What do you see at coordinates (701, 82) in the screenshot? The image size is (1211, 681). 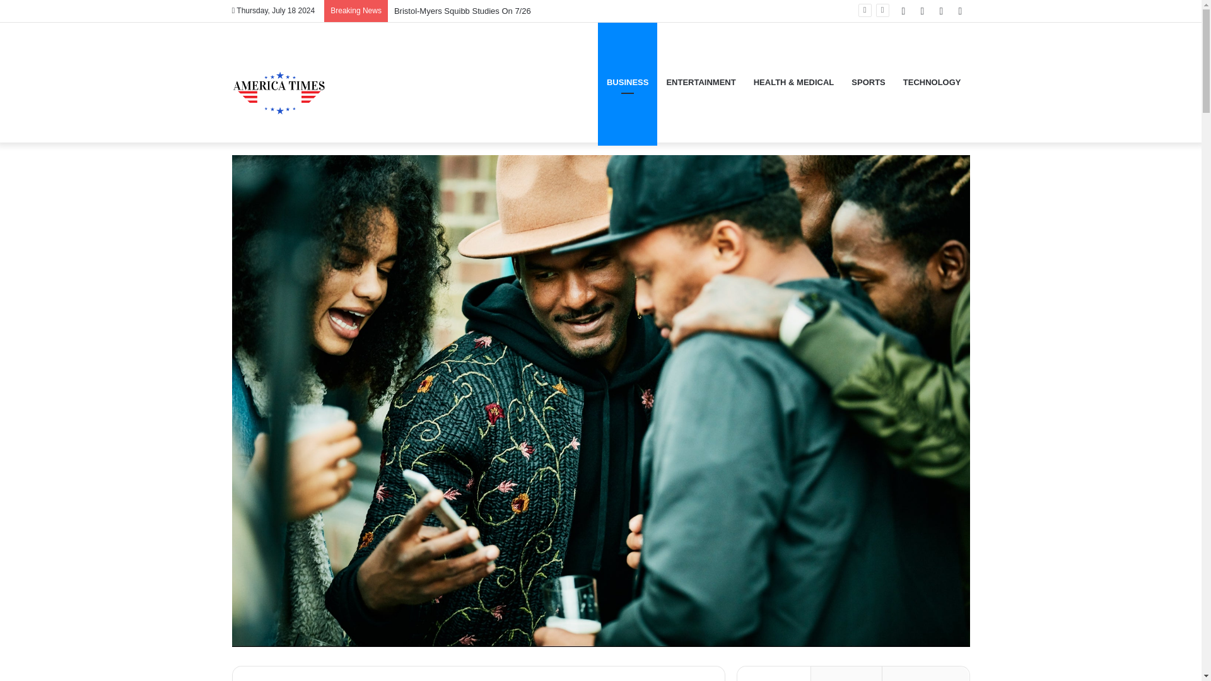 I see `ENTERTAINMENT` at bounding box center [701, 82].